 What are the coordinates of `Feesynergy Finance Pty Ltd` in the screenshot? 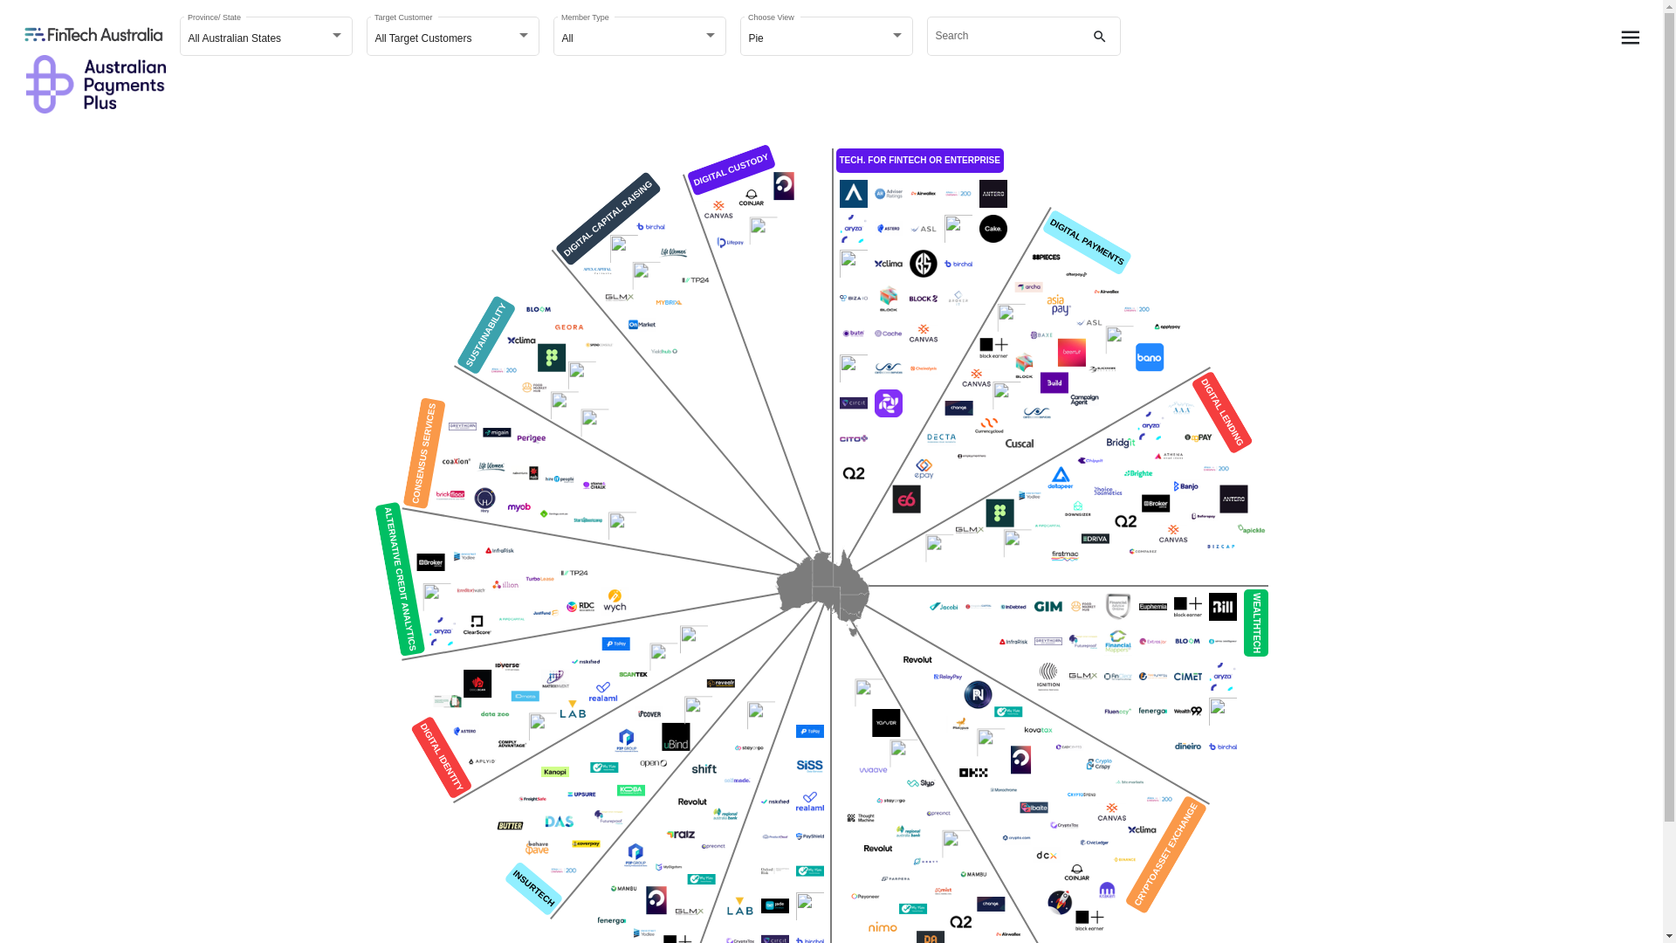 It's located at (1152, 677).